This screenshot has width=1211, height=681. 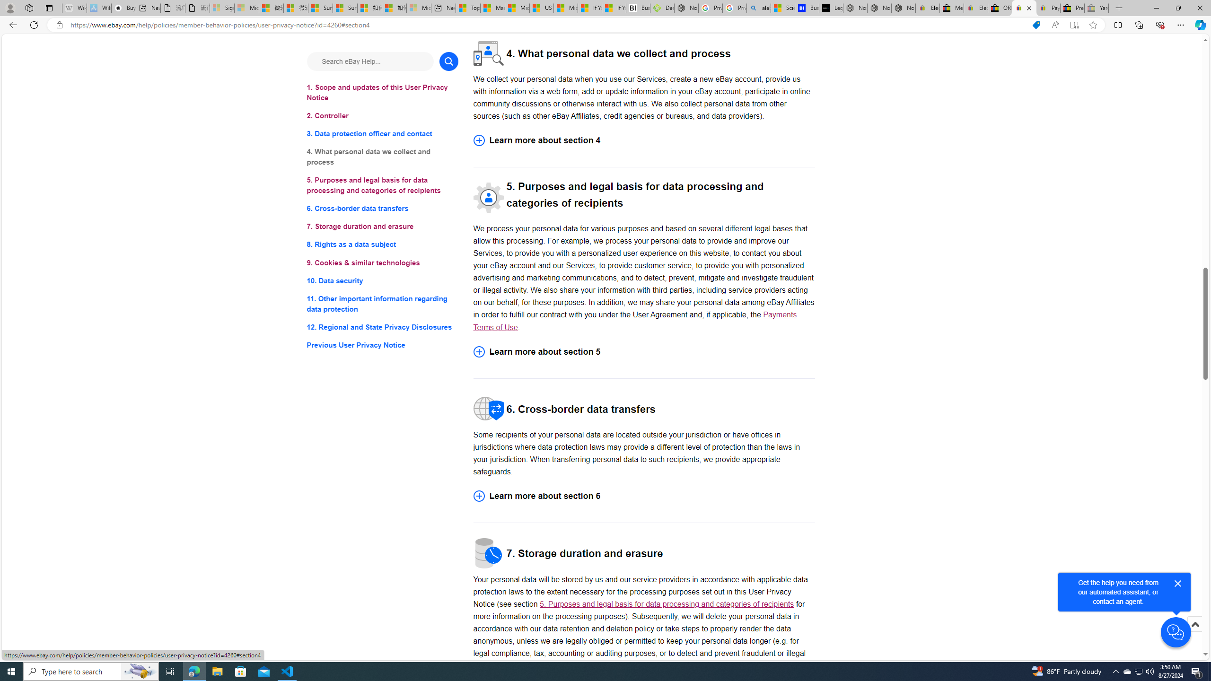 What do you see at coordinates (542, 8) in the screenshot?
I see `US Heat Deaths Soared To Record High Last Year` at bounding box center [542, 8].